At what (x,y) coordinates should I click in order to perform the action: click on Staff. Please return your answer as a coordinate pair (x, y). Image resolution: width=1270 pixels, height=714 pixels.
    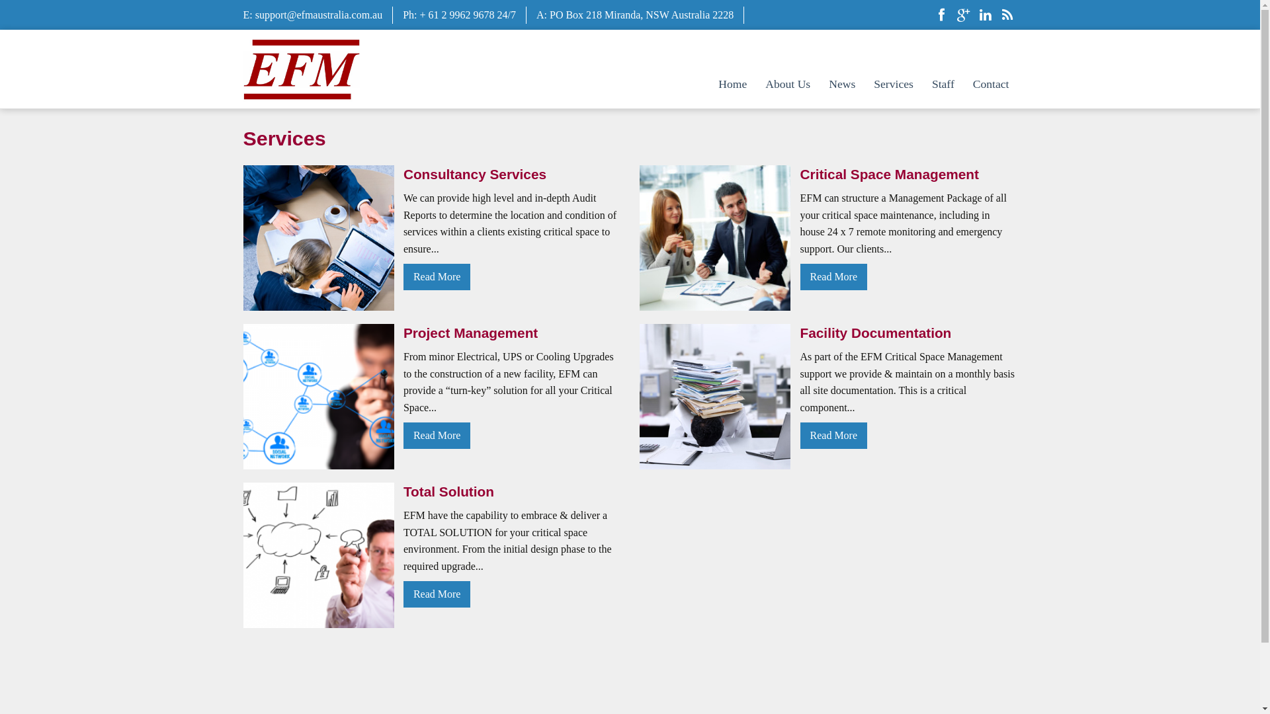
    Looking at the image, I should click on (943, 85).